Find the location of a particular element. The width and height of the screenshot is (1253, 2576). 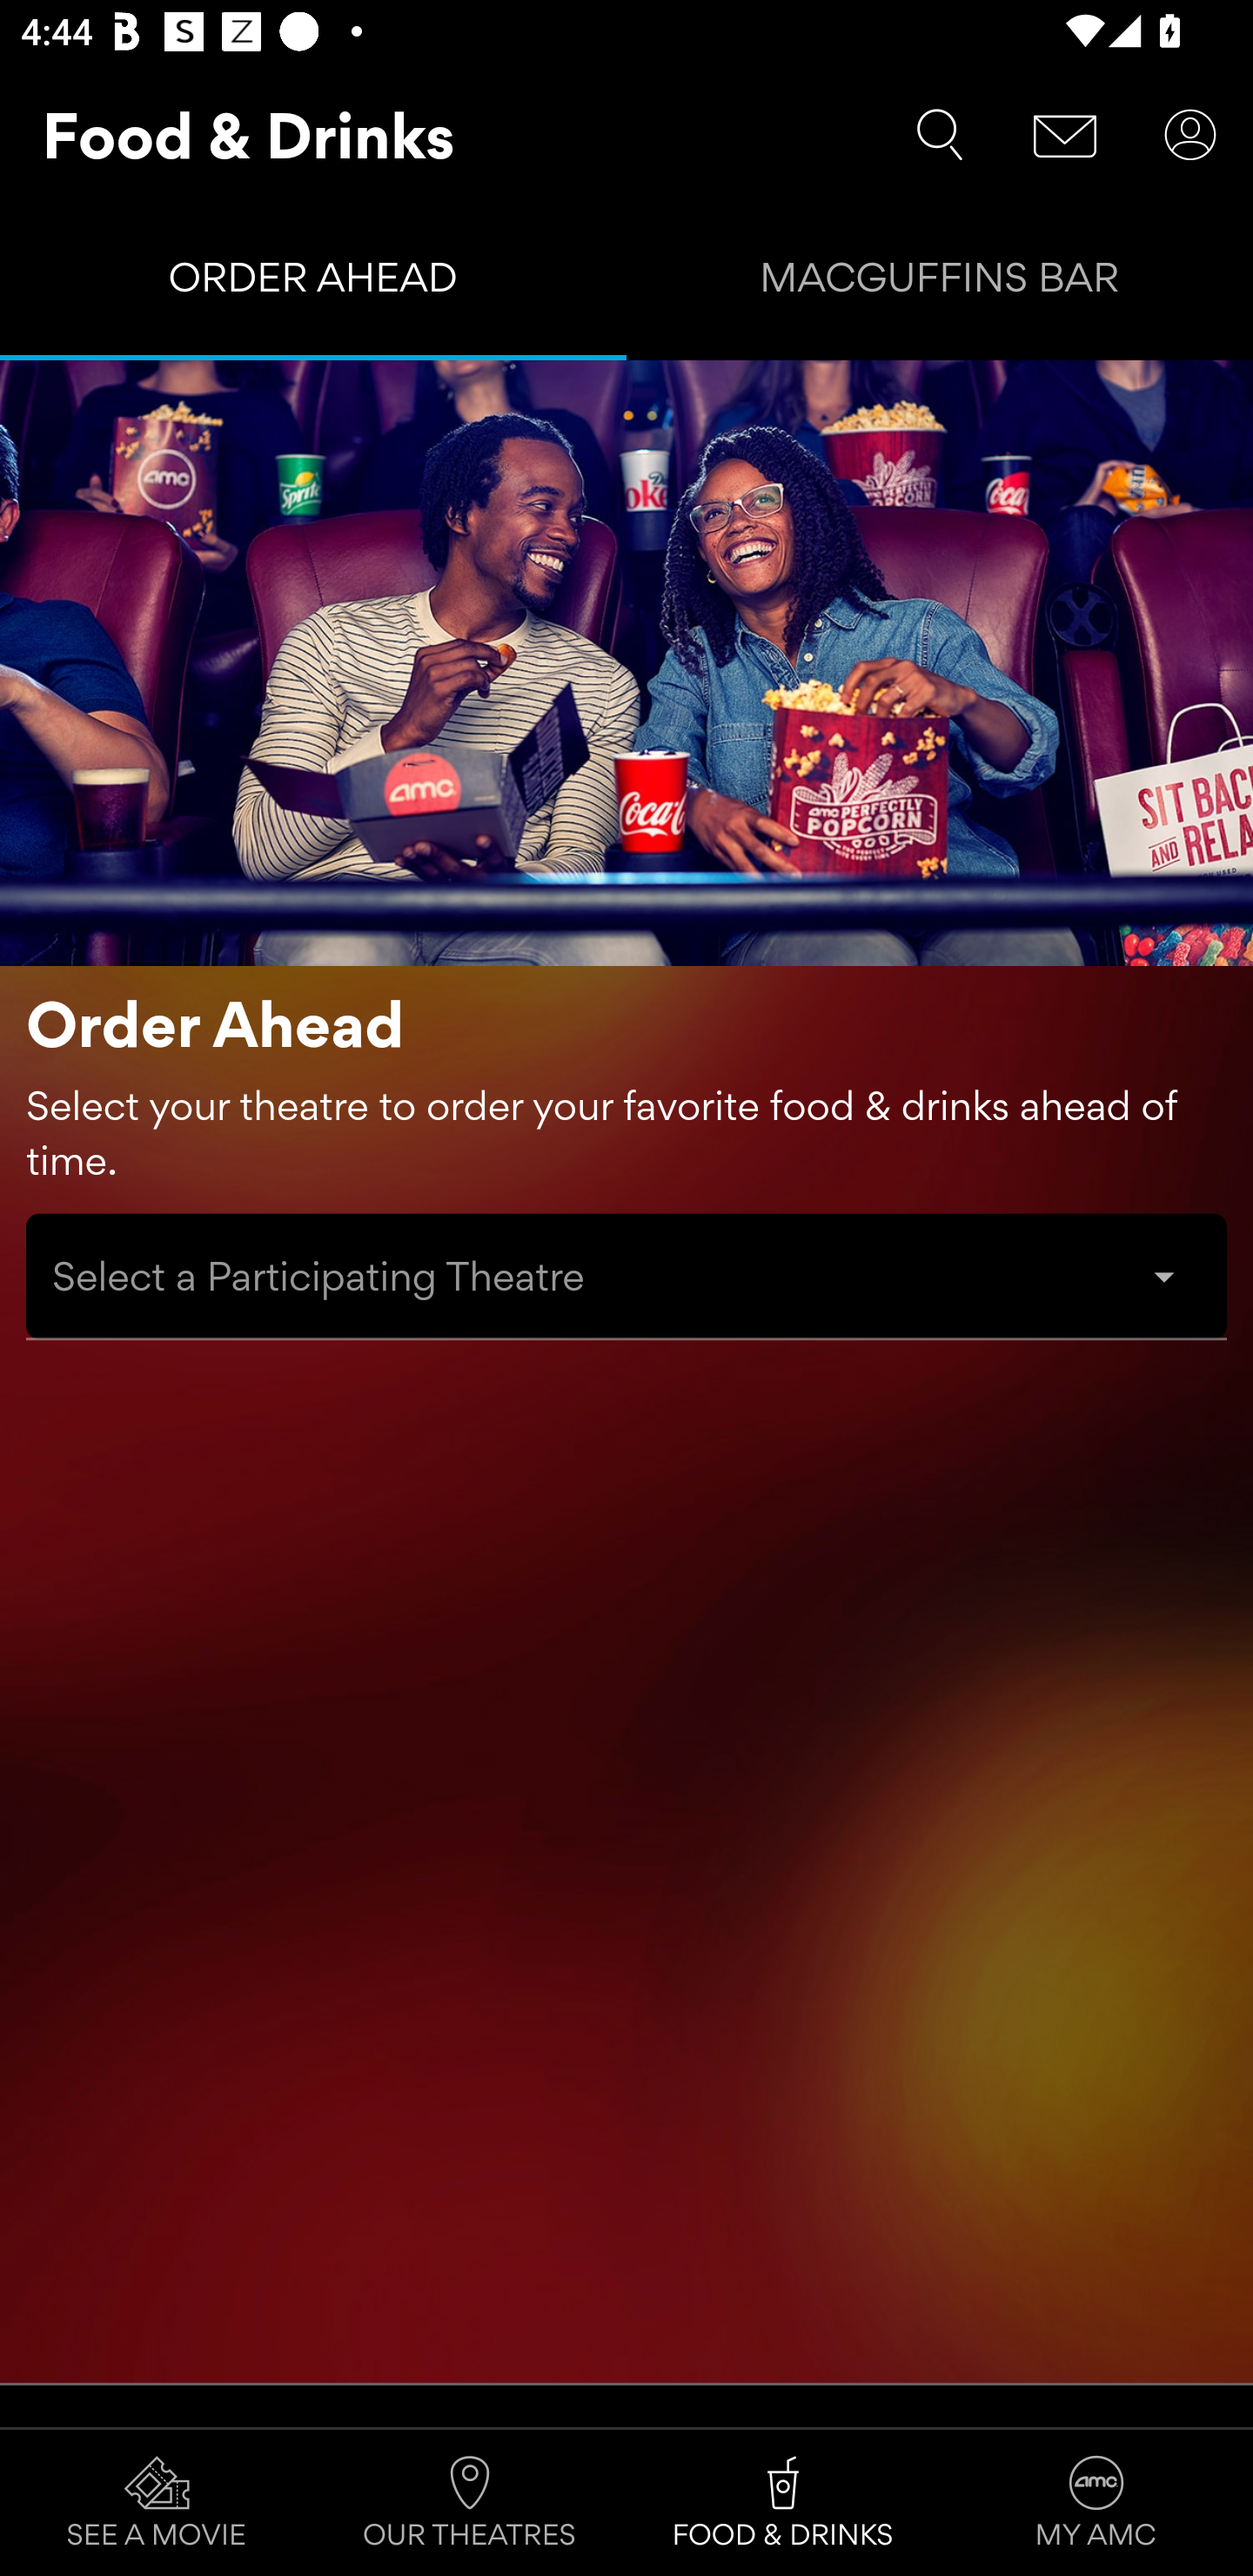

User Account is located at coordinates (1190, 135).